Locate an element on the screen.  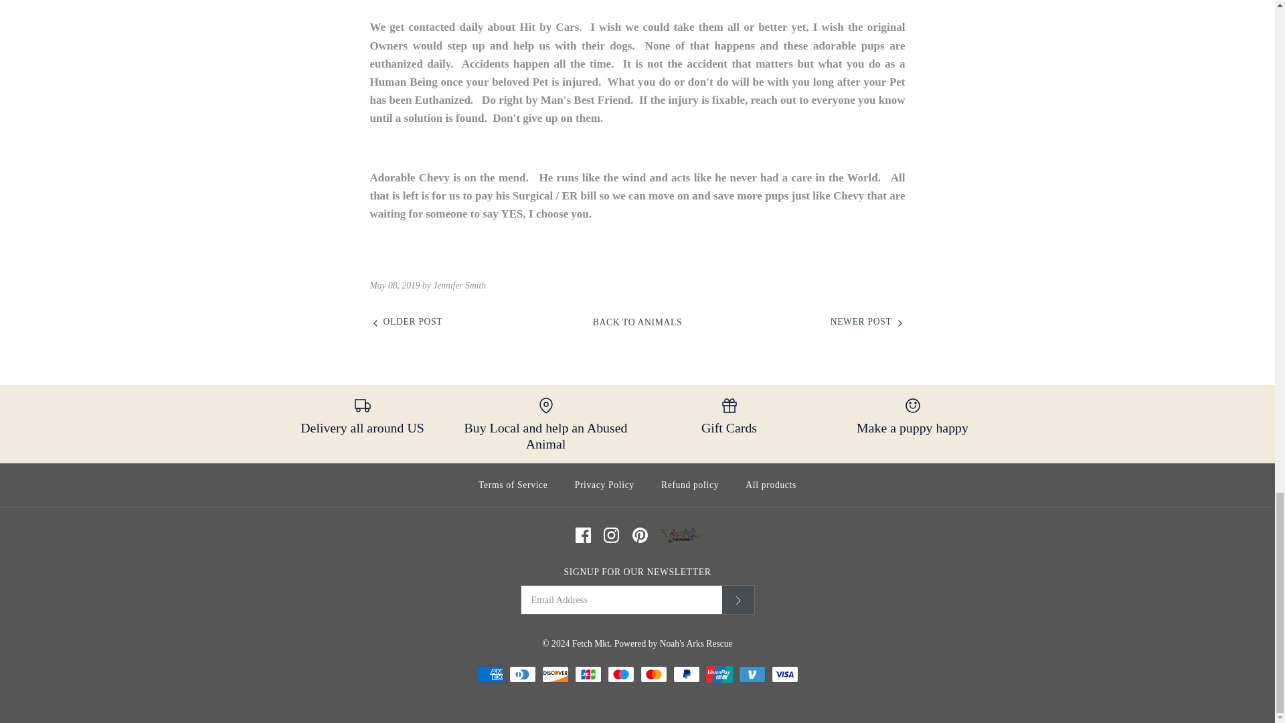
Pinterest is located at coordinates (640, 536).